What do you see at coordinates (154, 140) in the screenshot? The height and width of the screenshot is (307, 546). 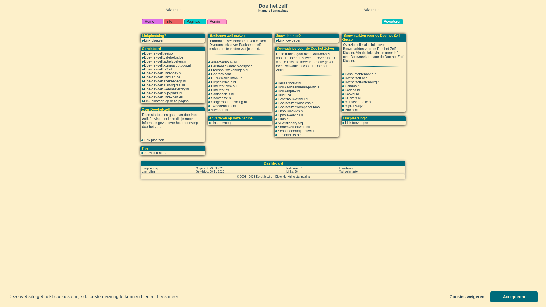 I see `Link plaatsen` at bounding box center [154, 140].